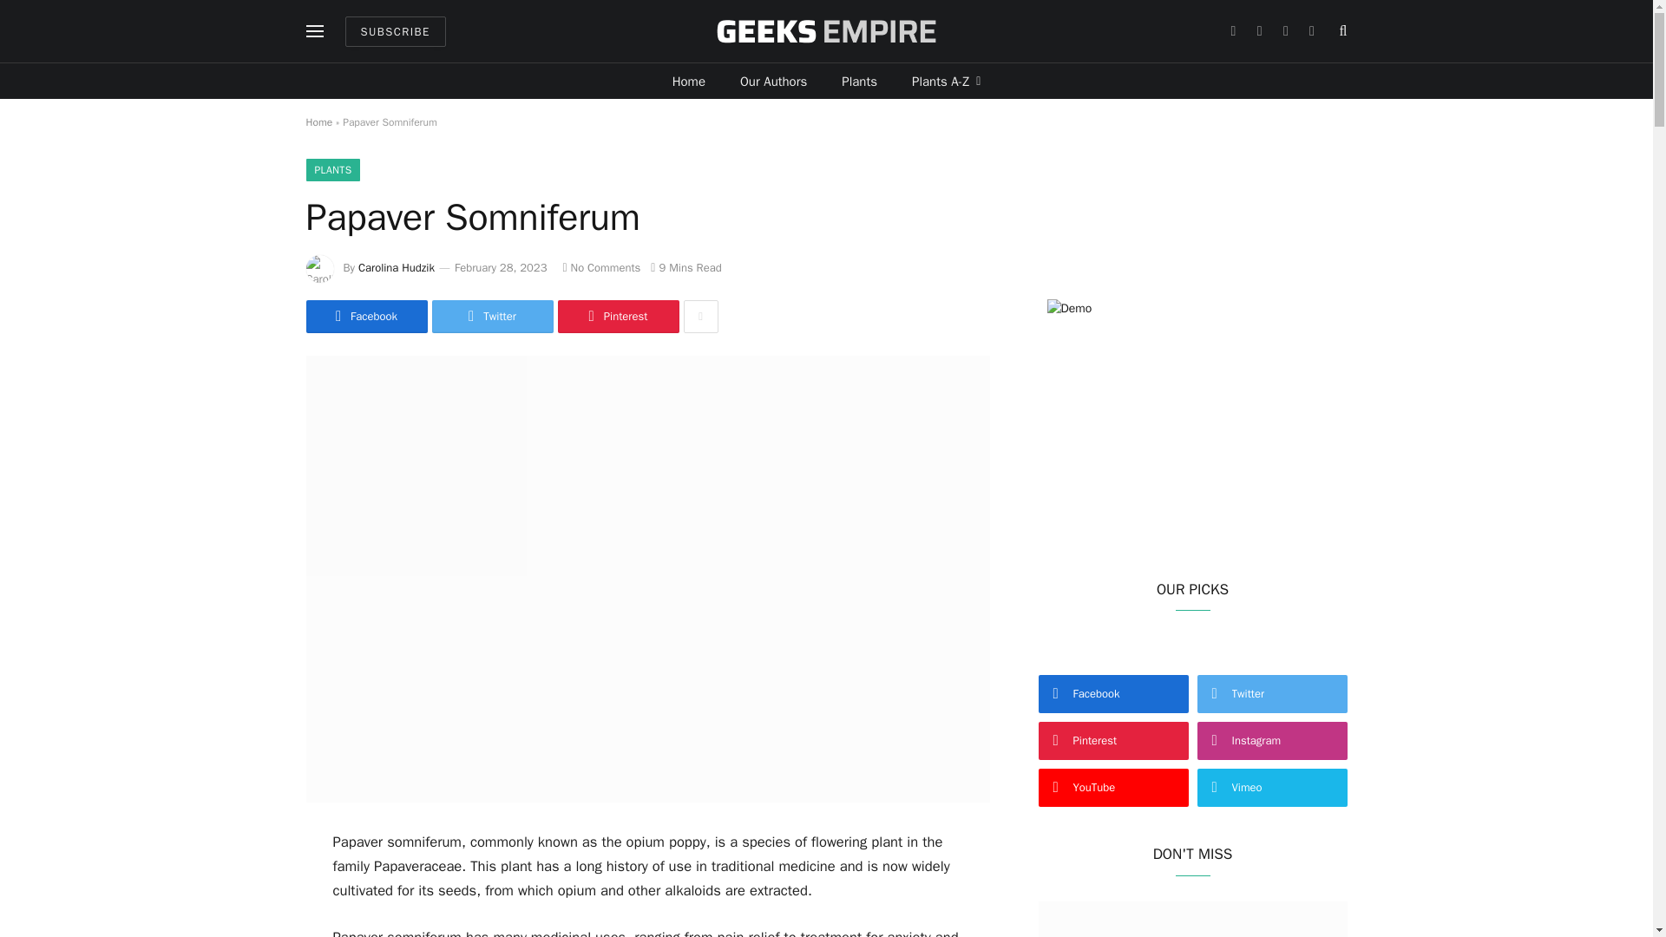  Describe the element at coordinates (396, 30) in the screenshot. I see `SUBSCRIBE` at that location.